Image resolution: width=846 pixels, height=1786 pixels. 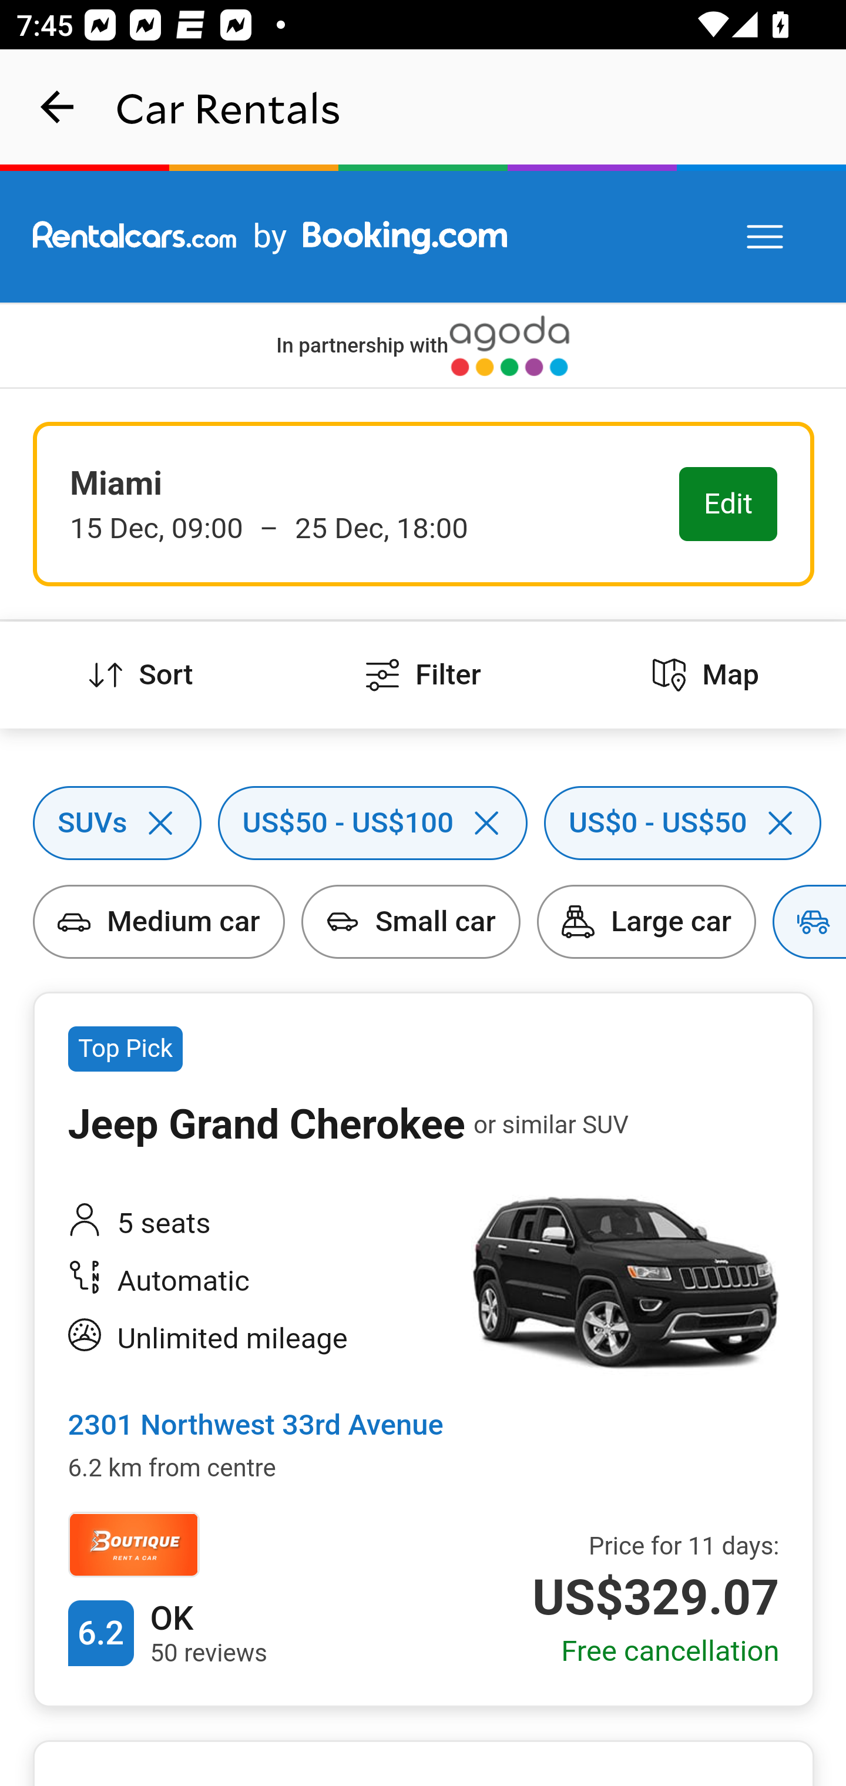 I want to click on Automatic, so click(x=257, y=1281).